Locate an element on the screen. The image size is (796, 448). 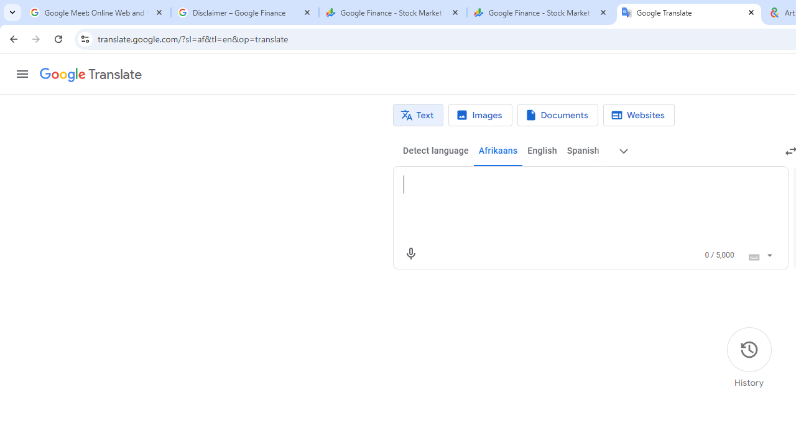
Spanish is located at coordinates (582, 151).